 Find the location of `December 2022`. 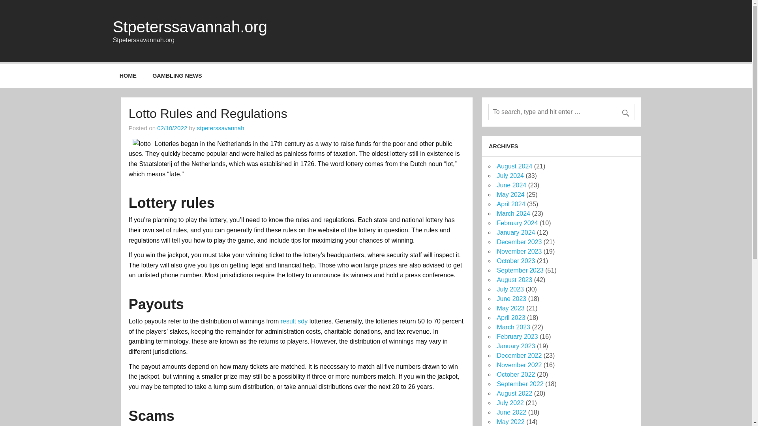

December 2022 is located at coordinates (519, 356).